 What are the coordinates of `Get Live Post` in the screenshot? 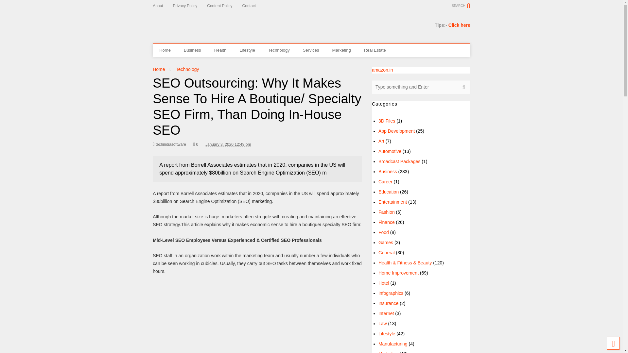 It's located at (185, 24).